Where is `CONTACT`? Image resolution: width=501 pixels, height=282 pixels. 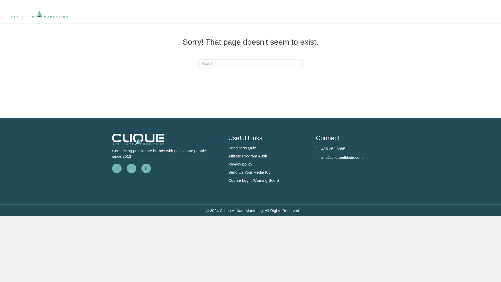
CONTACT is located at coordinates (474, 14).